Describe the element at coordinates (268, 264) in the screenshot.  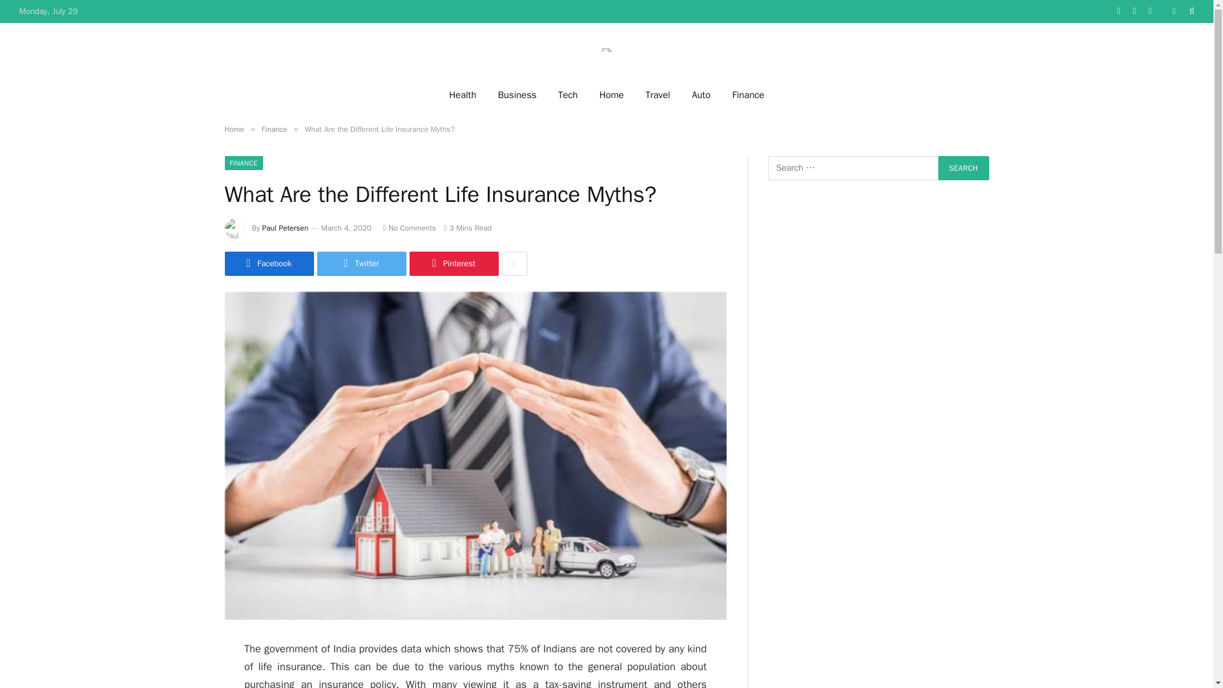
I see `Facebook` at that location.